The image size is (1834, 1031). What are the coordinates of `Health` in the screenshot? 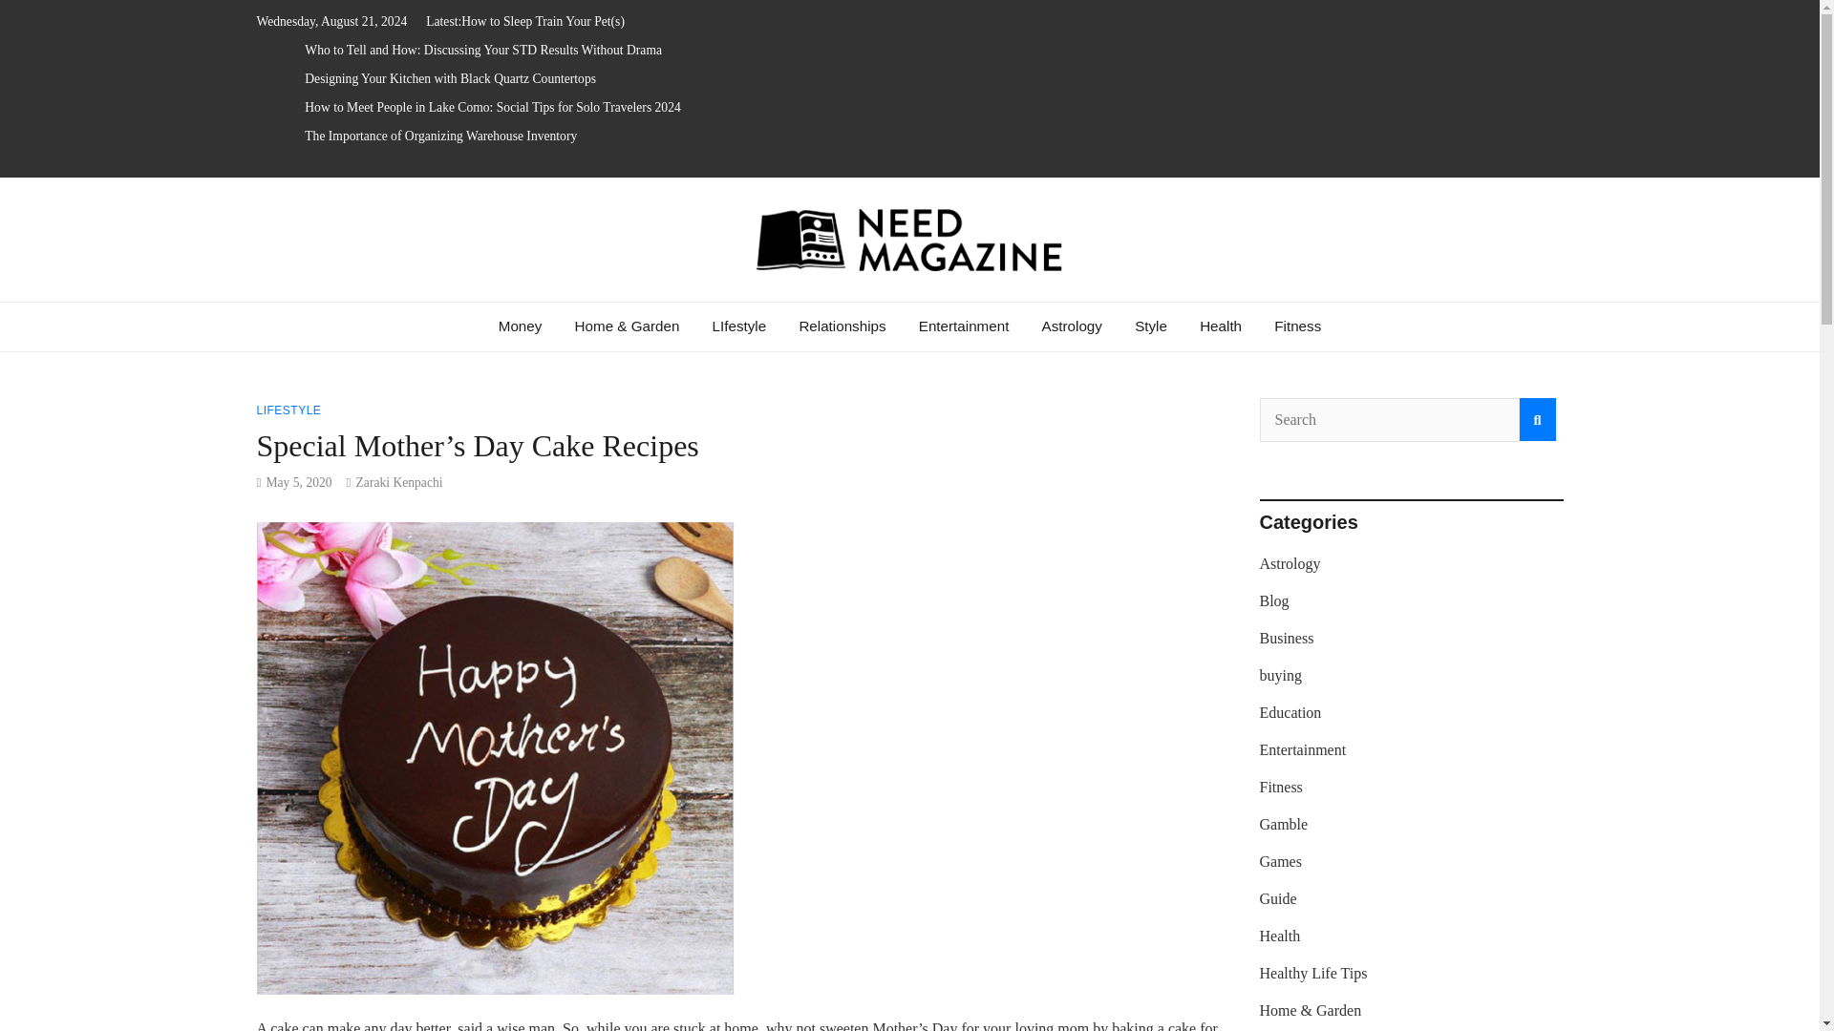 It's located at (1221, 326).